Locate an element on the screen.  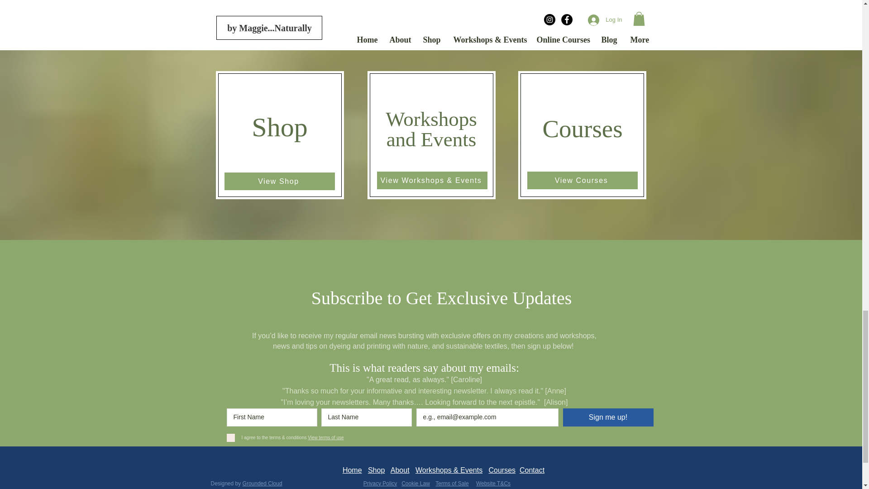
Cookie Law is located at coordinates (415, 483).